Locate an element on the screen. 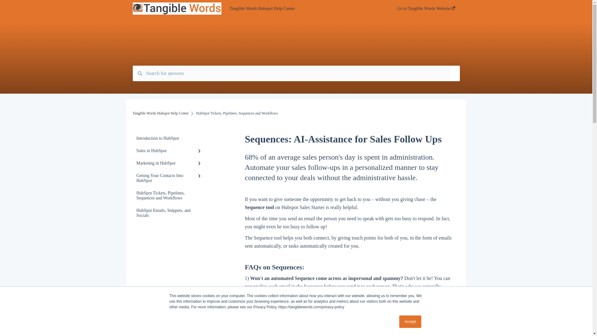 This screenshot has height=336, width=597. HubSpot Tickets, Pipelines, Sequences and Workflows is located at coordinates (170, 195).